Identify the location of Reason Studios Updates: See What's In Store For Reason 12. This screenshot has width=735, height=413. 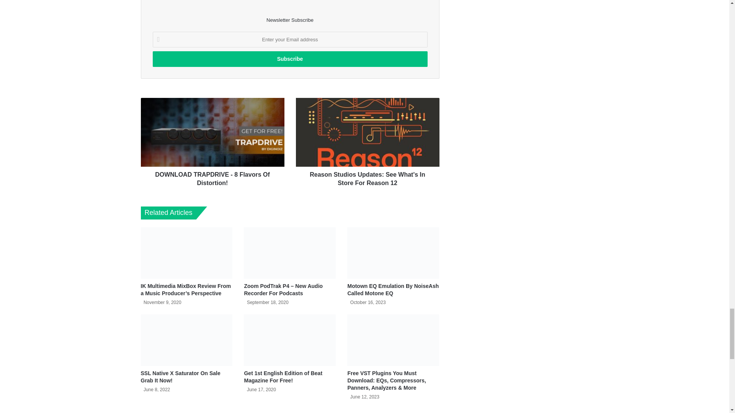
(367, 132).